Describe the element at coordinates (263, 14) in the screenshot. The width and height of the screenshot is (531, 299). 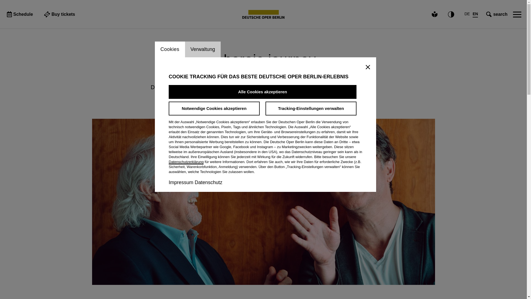
I see `Search - Deutsche Oper Berlin` at that location.